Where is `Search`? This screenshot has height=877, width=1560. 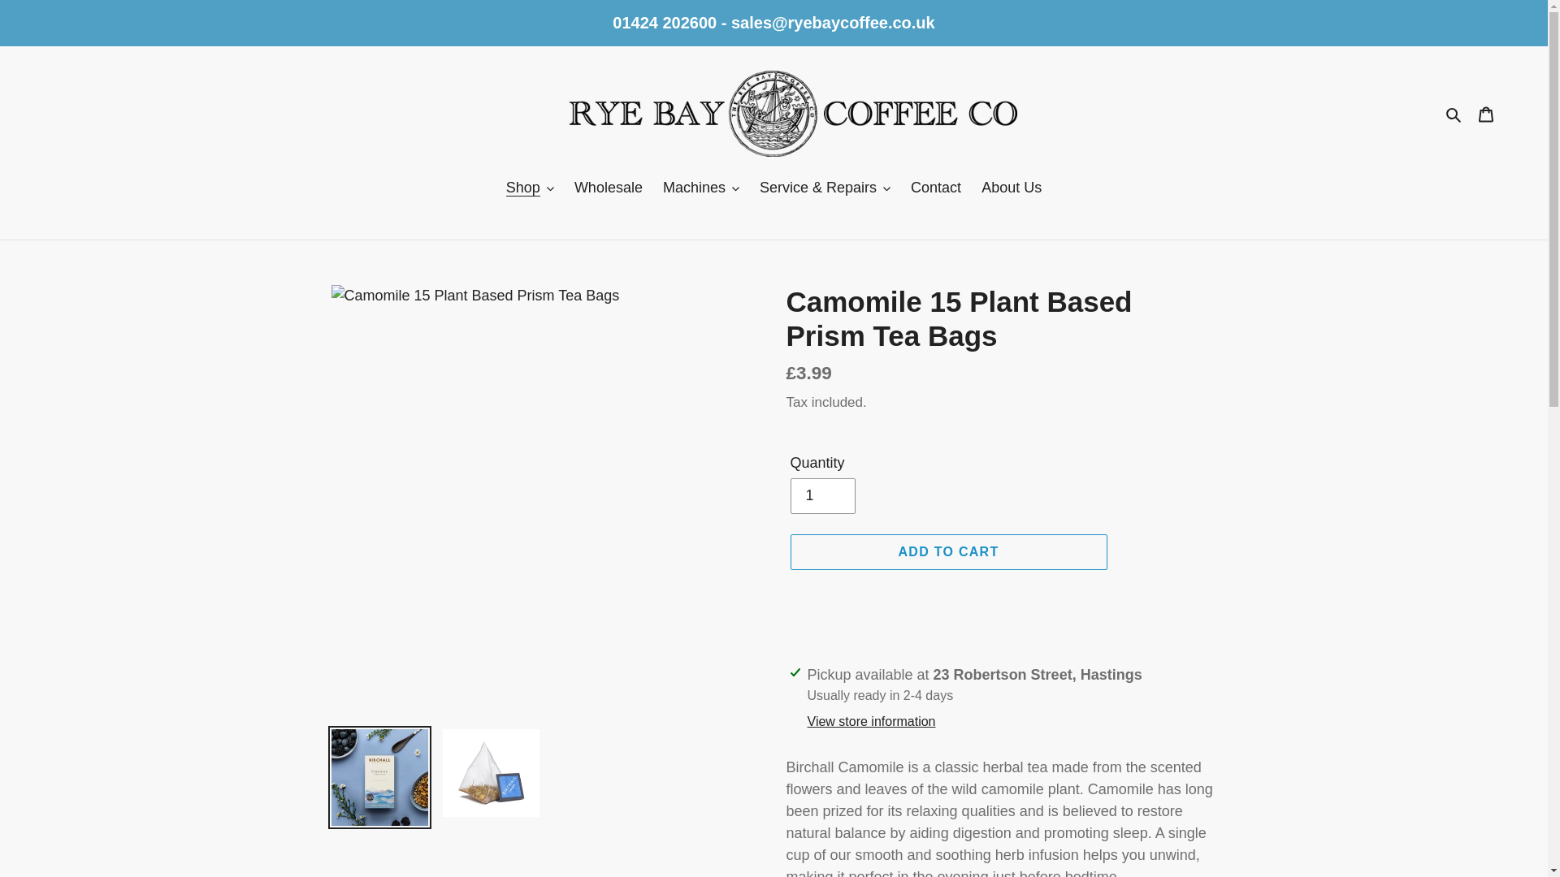 Search is located at coordinates (1454, 114).